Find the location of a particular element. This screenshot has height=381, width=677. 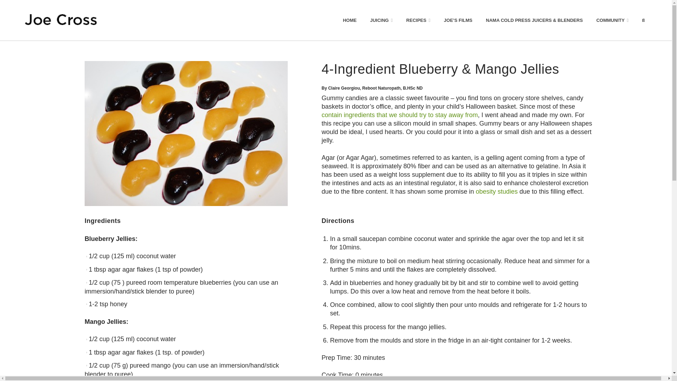

contain ingredients that we should try to stay away from is located at coordinates (400, 115).